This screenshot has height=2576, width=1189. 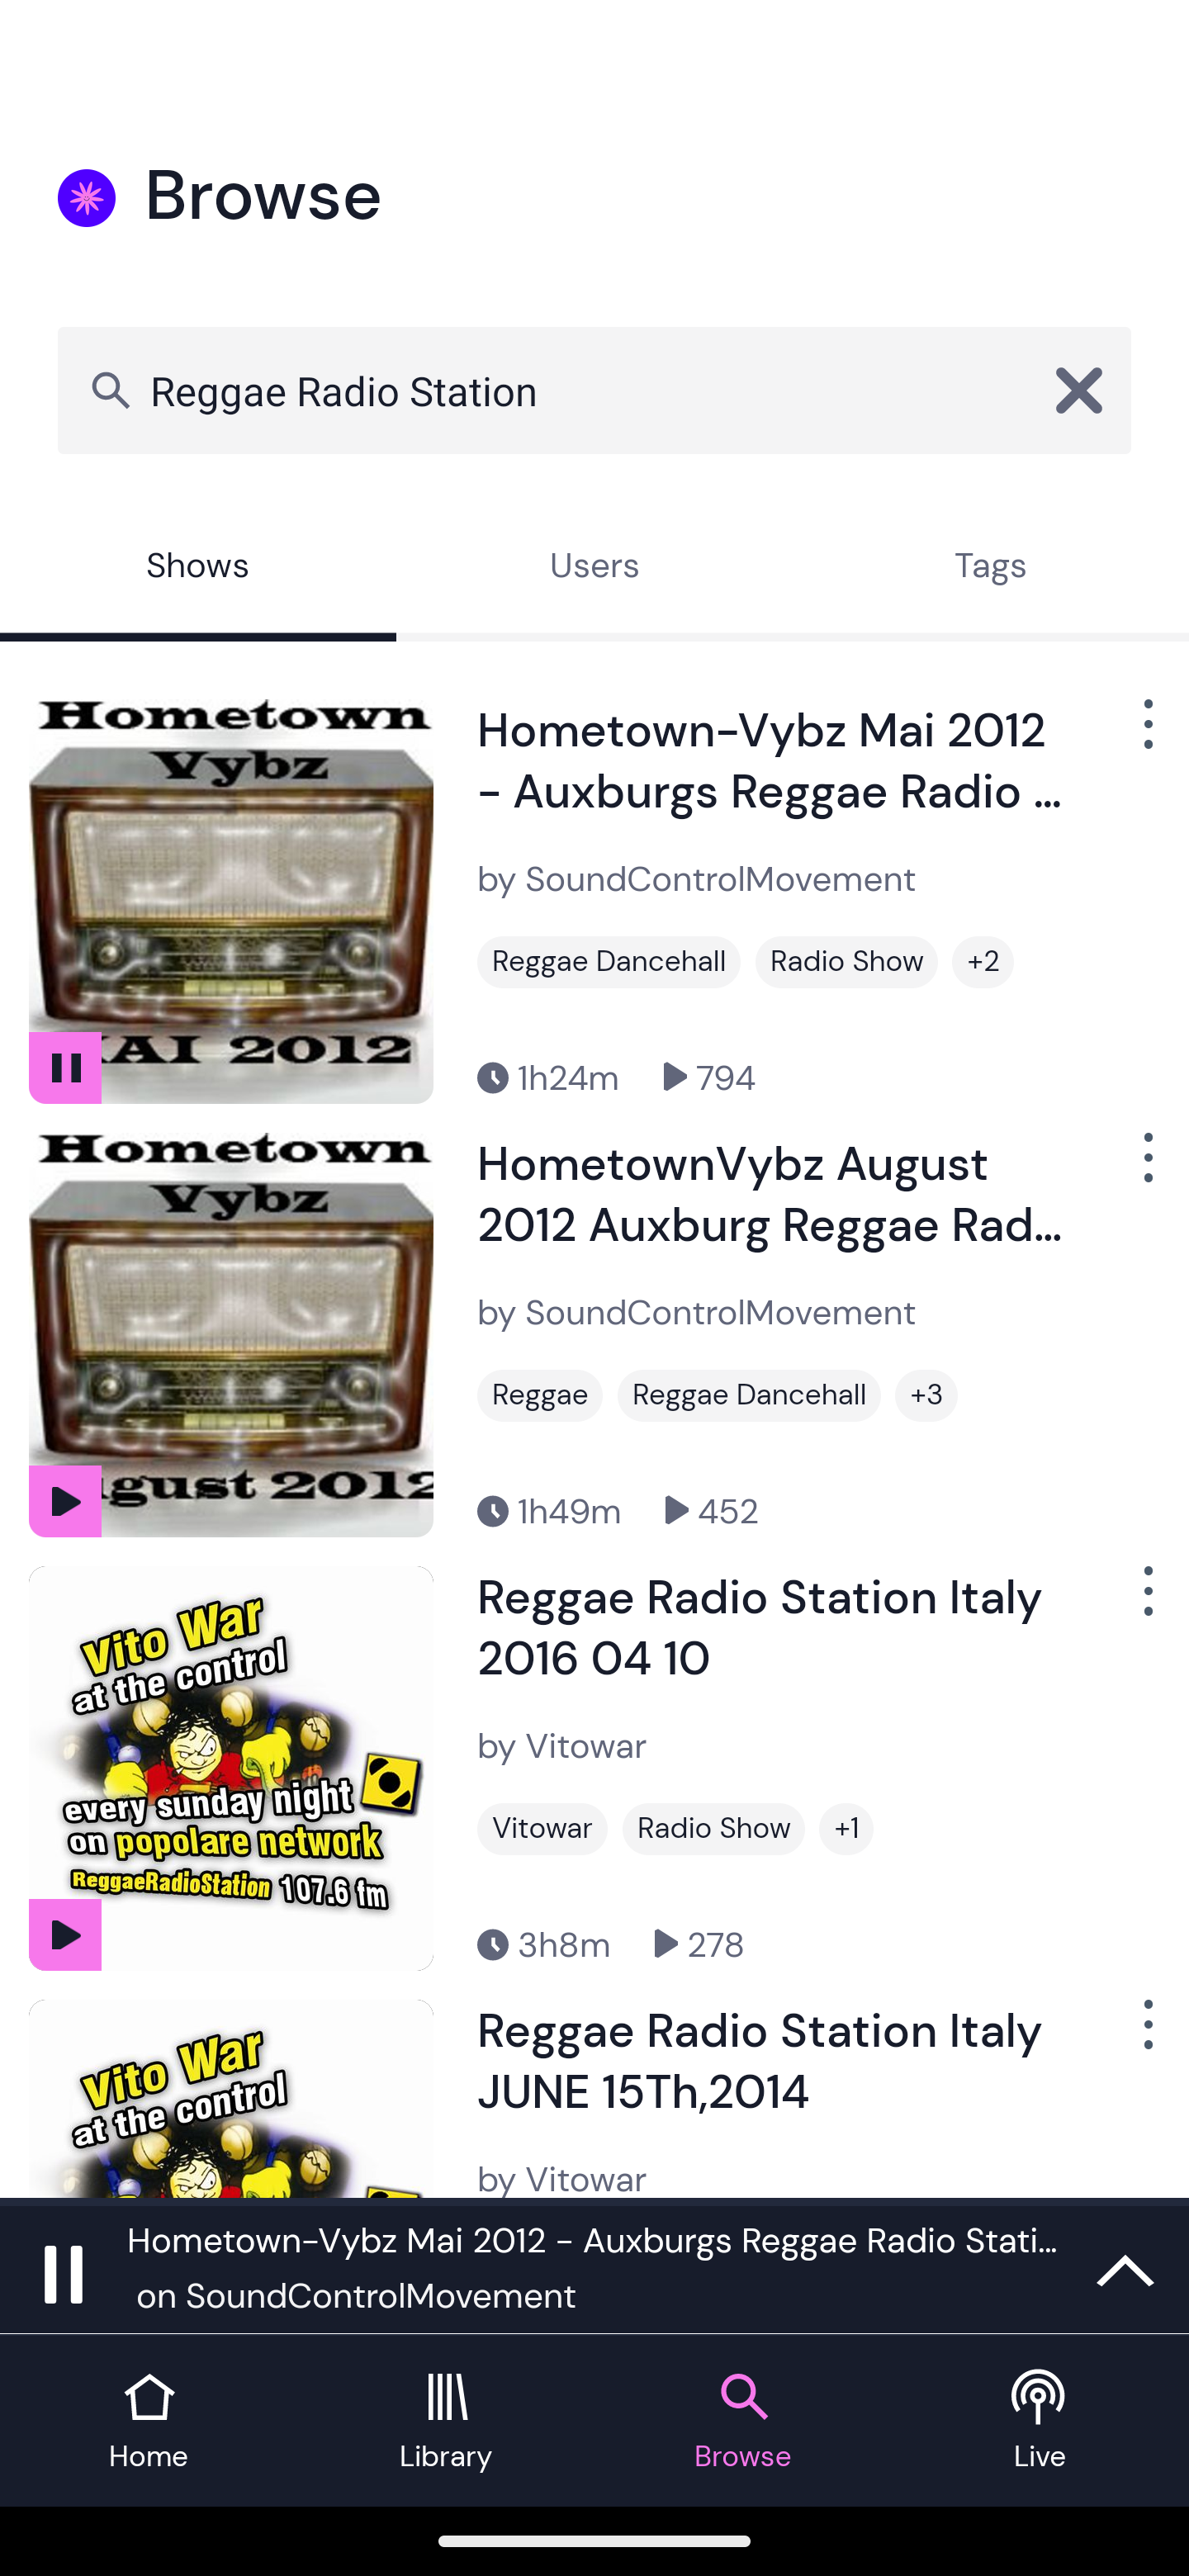 What do you see at coordinates (446, 2421) in the screenshot?
I see `Library tab Library` at bounding box center [446, 2421].